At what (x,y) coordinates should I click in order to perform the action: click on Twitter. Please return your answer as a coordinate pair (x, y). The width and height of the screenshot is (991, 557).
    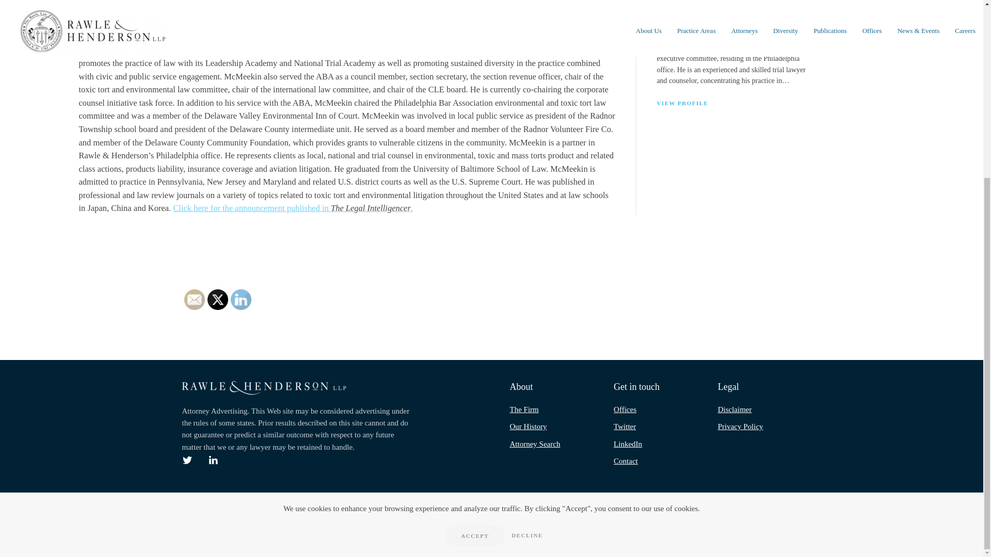
    Looking at the image, I should click on (217, 299).